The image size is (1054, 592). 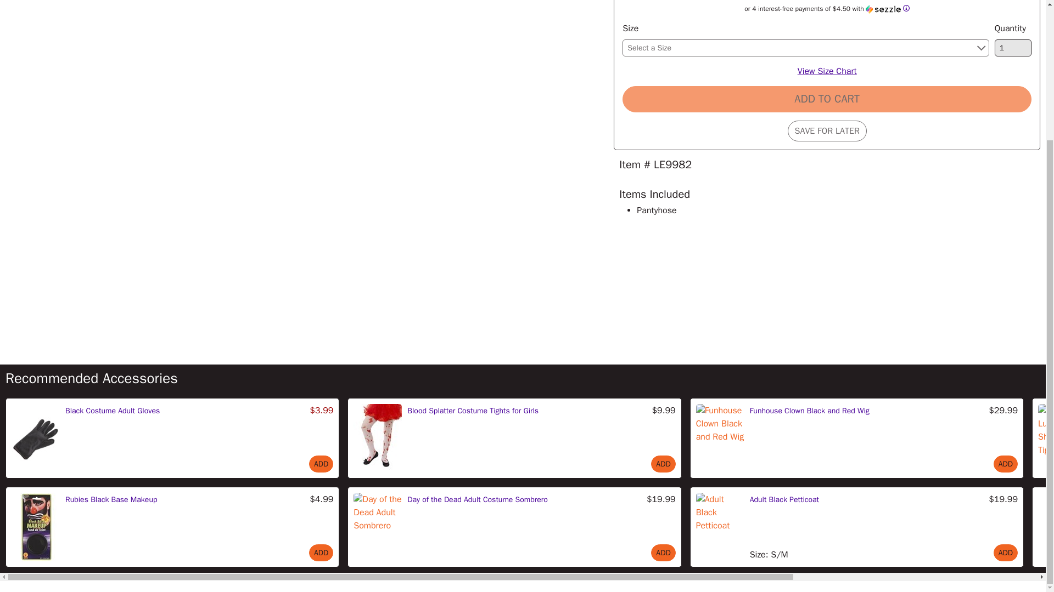 I want to click on Adult Black Petticoat, so click(x=784, y=499).